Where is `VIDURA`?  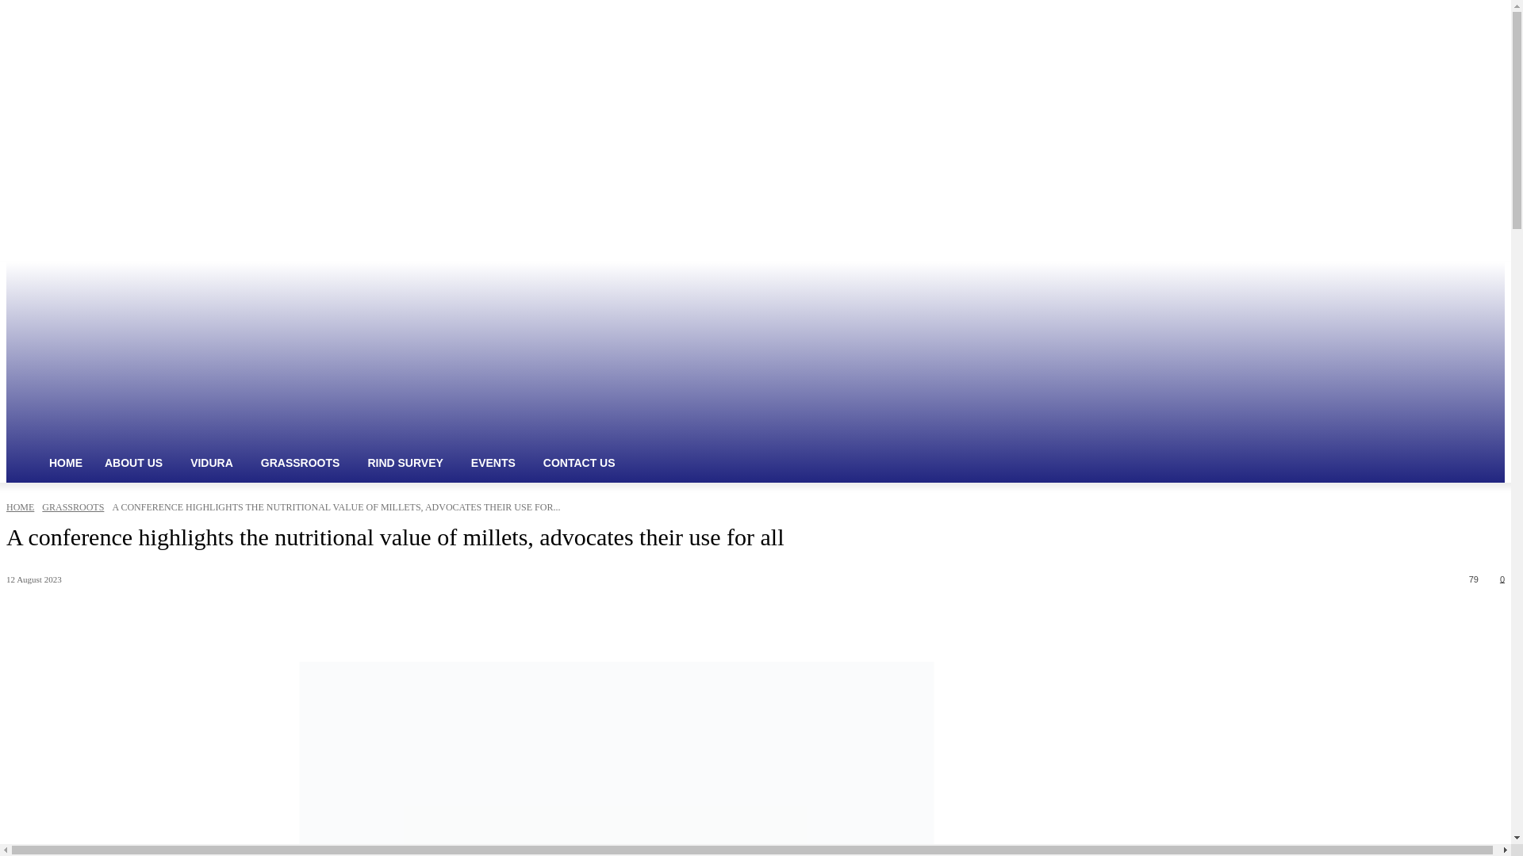 VIDURA is located at coordinates (214, 463).